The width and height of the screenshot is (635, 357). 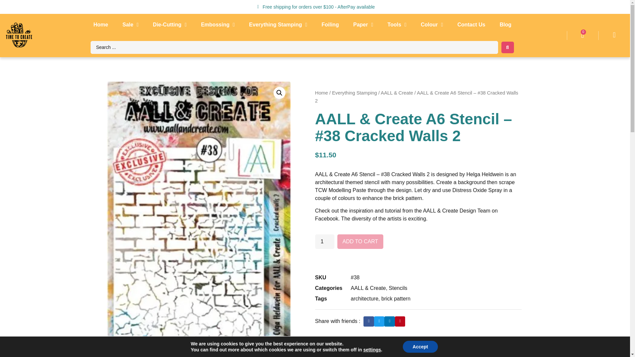 I want to click on Everything Stamping, so click(x=278, y=24).